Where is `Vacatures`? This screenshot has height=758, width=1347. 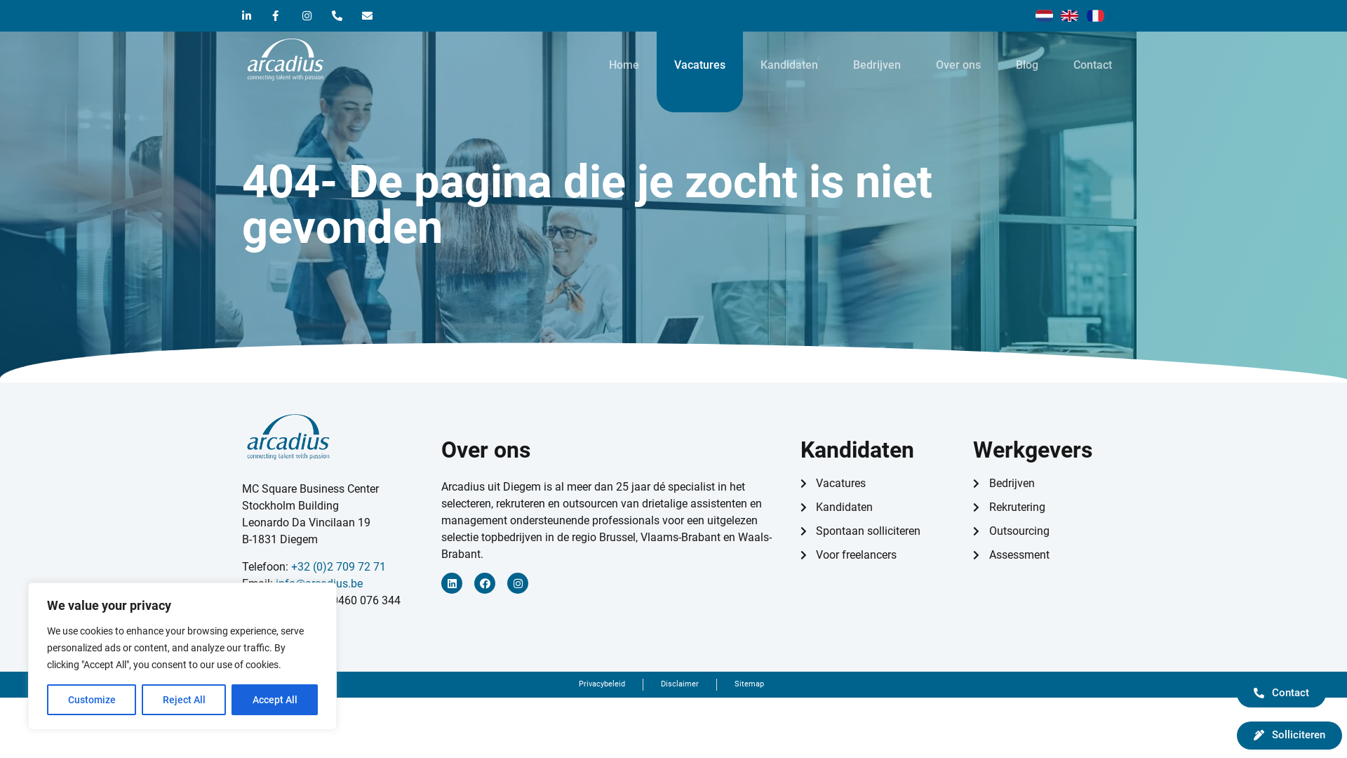
Vacatures is located at coordinates (880, 484).